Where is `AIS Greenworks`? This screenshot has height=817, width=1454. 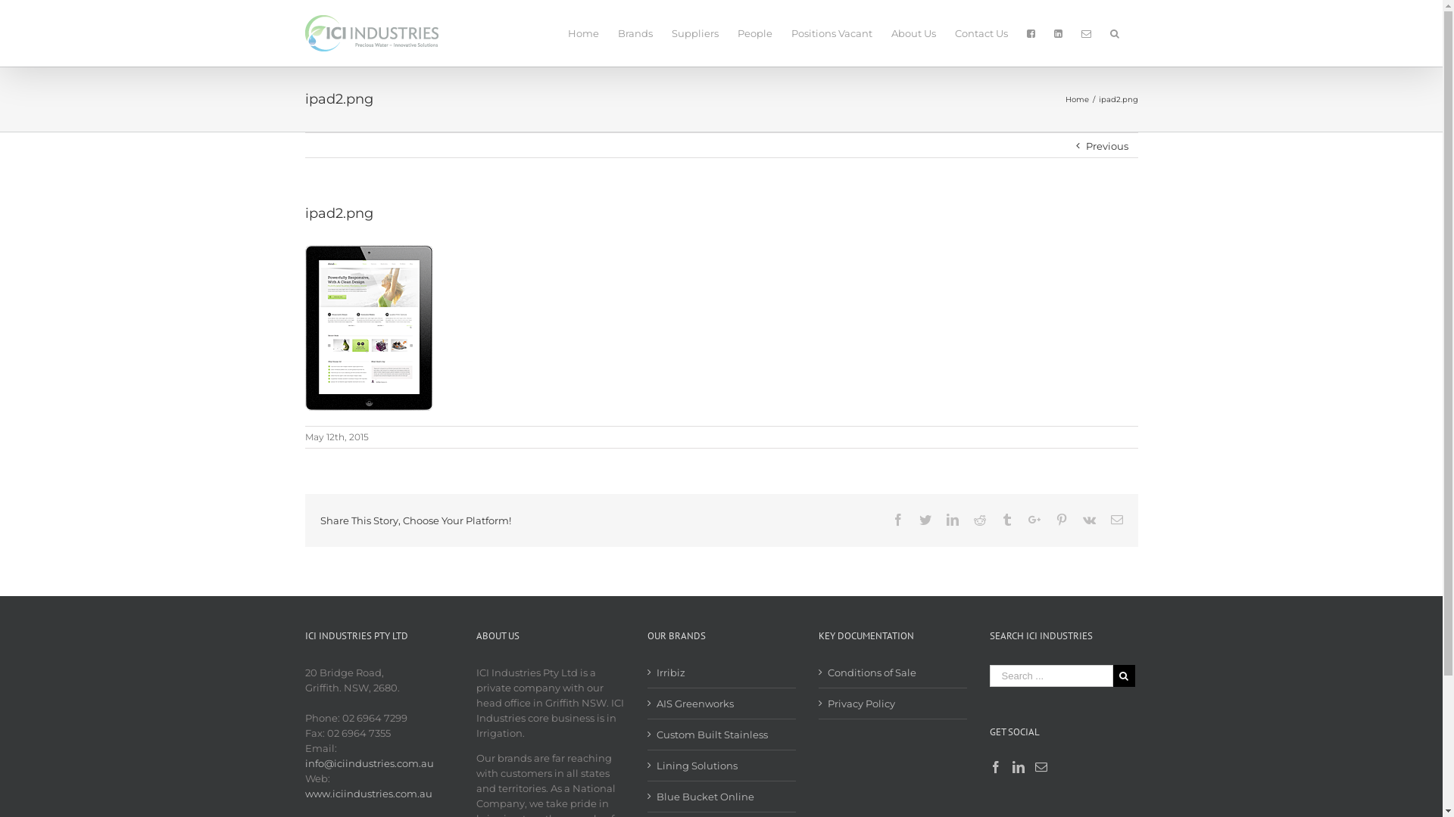 AIS Greenworks is located at coordinates (722, 704).